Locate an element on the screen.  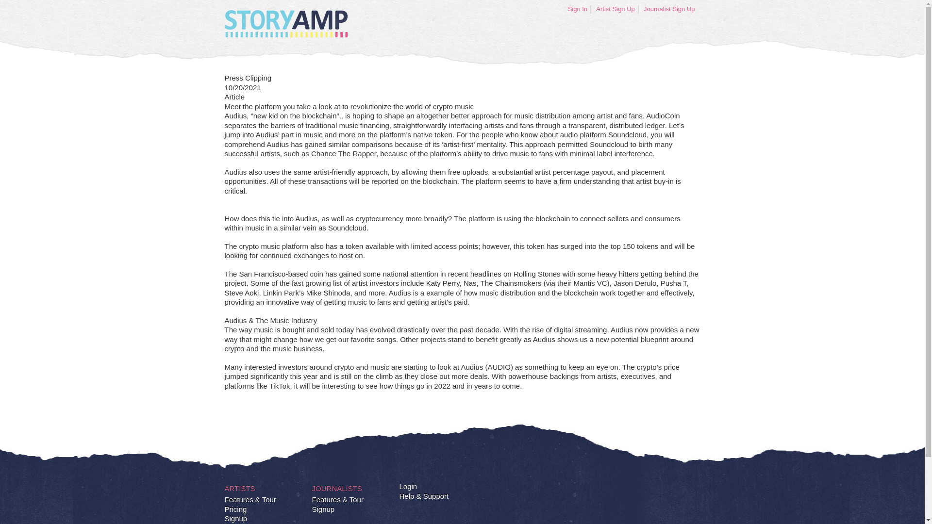
Signup is located at coordinates (235, 518).